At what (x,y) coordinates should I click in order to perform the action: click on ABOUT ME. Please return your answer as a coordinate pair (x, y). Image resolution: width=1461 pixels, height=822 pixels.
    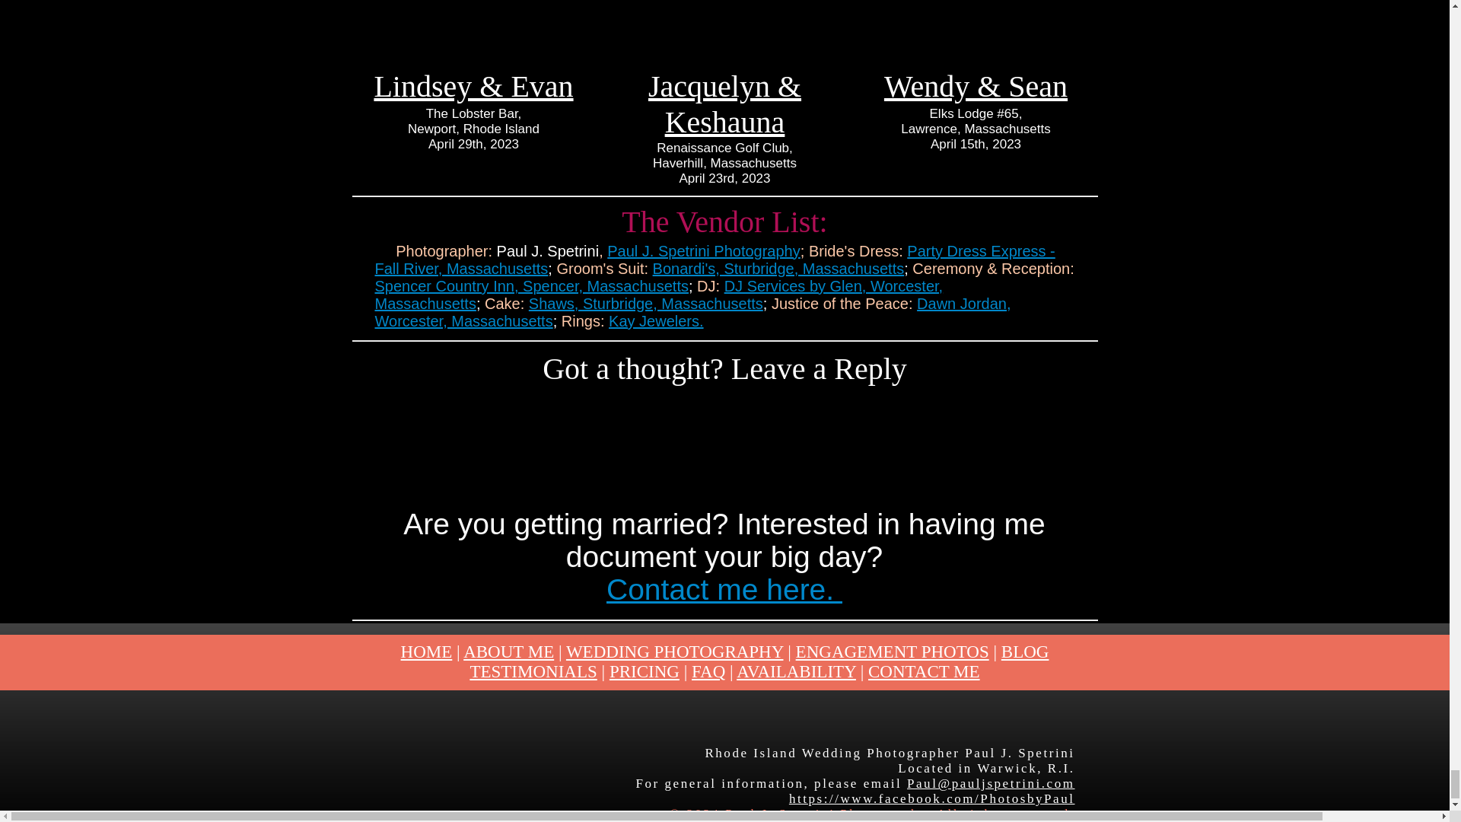
    Looking at the image, I should click on (508, 652).